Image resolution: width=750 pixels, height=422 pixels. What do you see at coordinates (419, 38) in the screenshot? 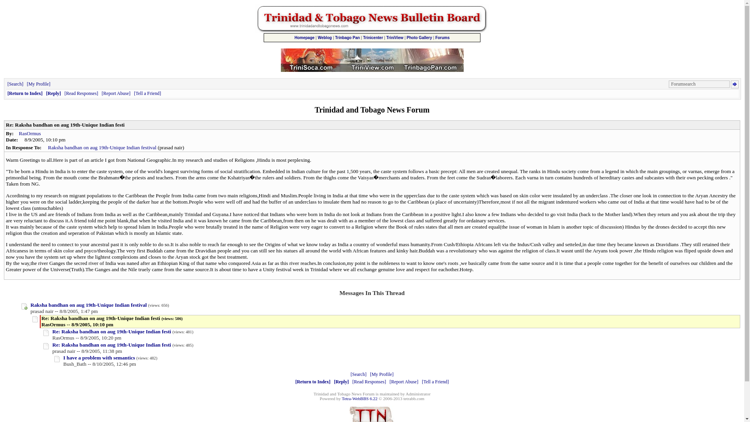
I see `Photo Gallery` at bounding box center [419, 38].